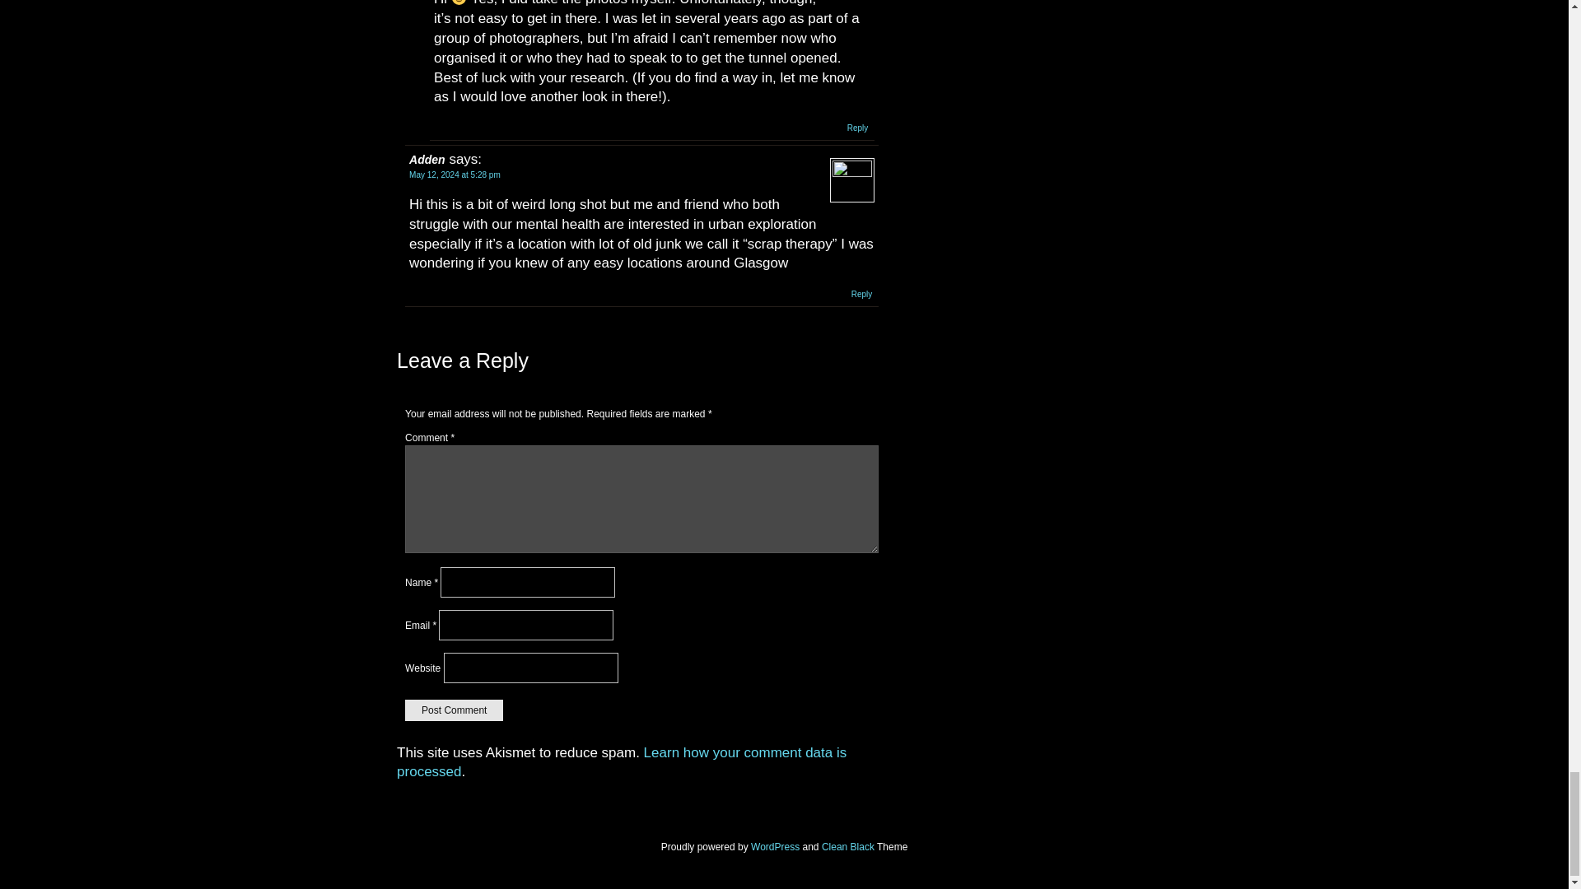 Image resolution: width=1581 pixels, height=889 pixels. What do you see at coordinates (453, 710) in the screenshot?
I see `Post Comment` at bounding box center [453, 710].